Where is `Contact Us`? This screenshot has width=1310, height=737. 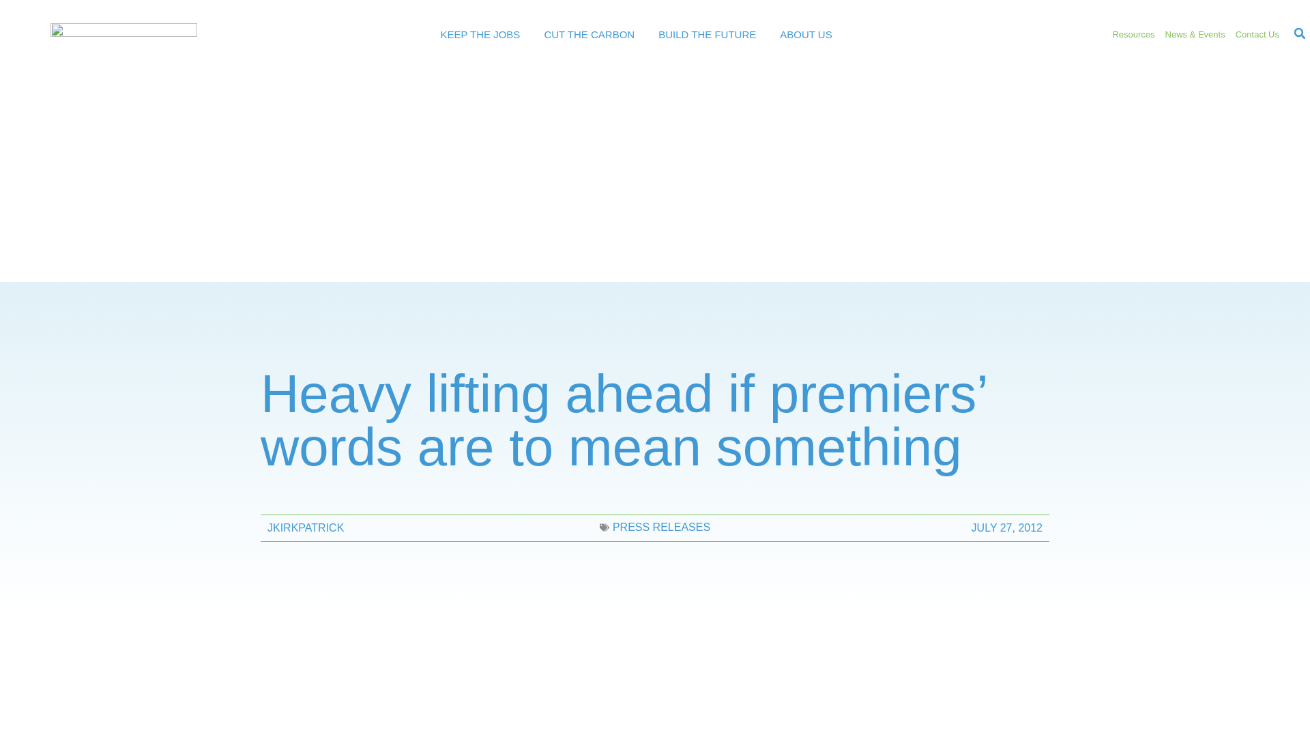 Contact Us is located at coordinates (1257, 35).